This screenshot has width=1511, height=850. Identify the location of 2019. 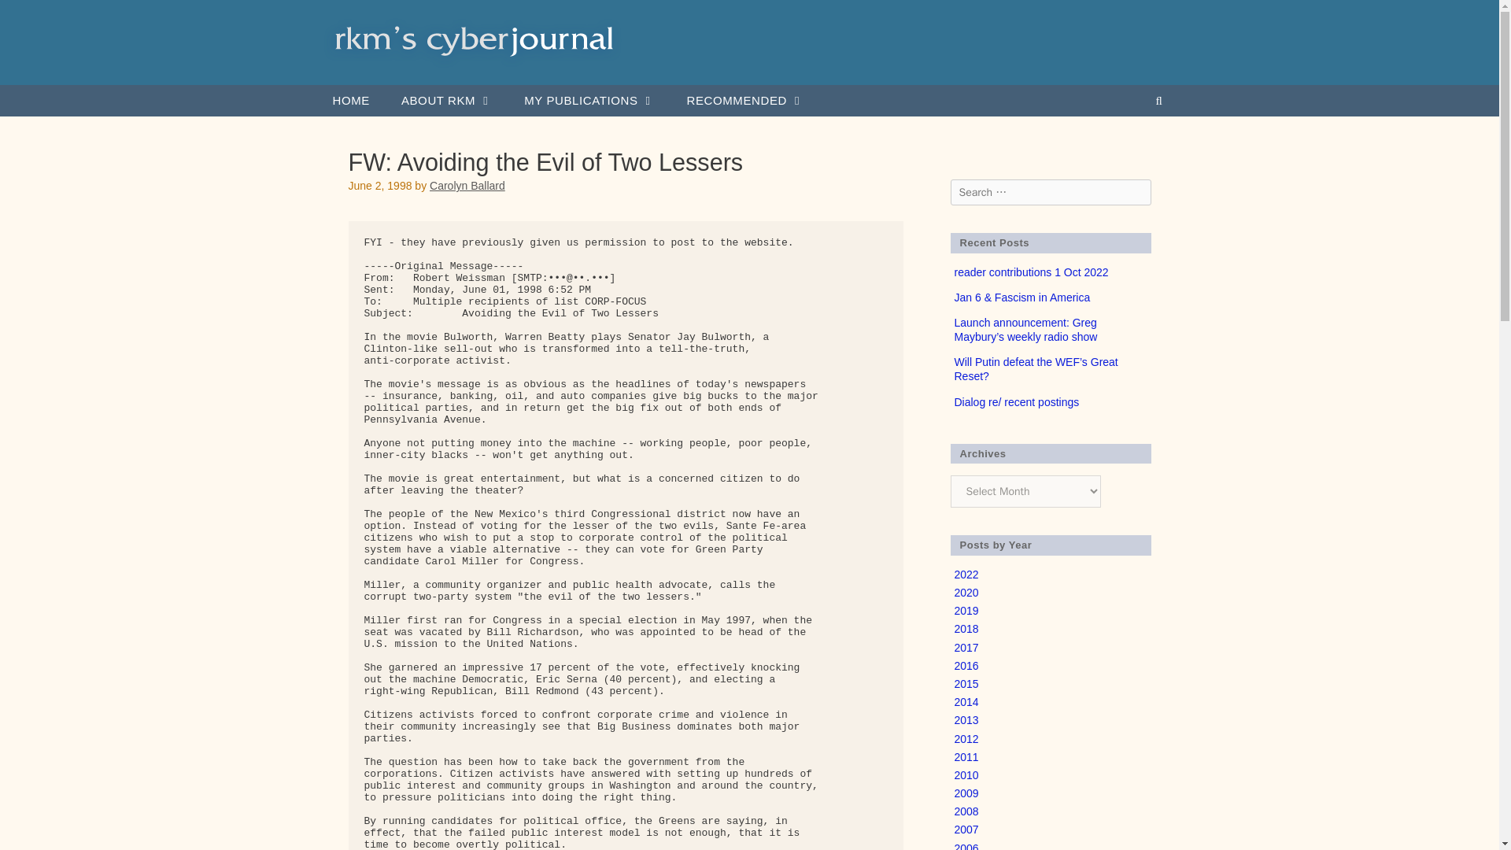
(965, 611).